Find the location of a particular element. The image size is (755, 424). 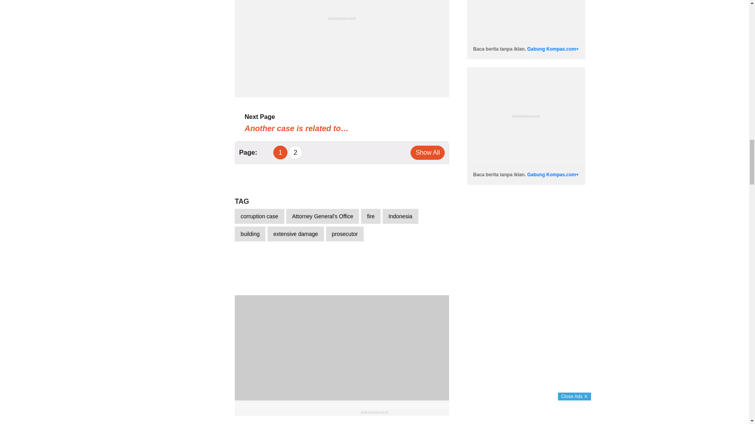

corruption case is located at coordinates (260, 216).